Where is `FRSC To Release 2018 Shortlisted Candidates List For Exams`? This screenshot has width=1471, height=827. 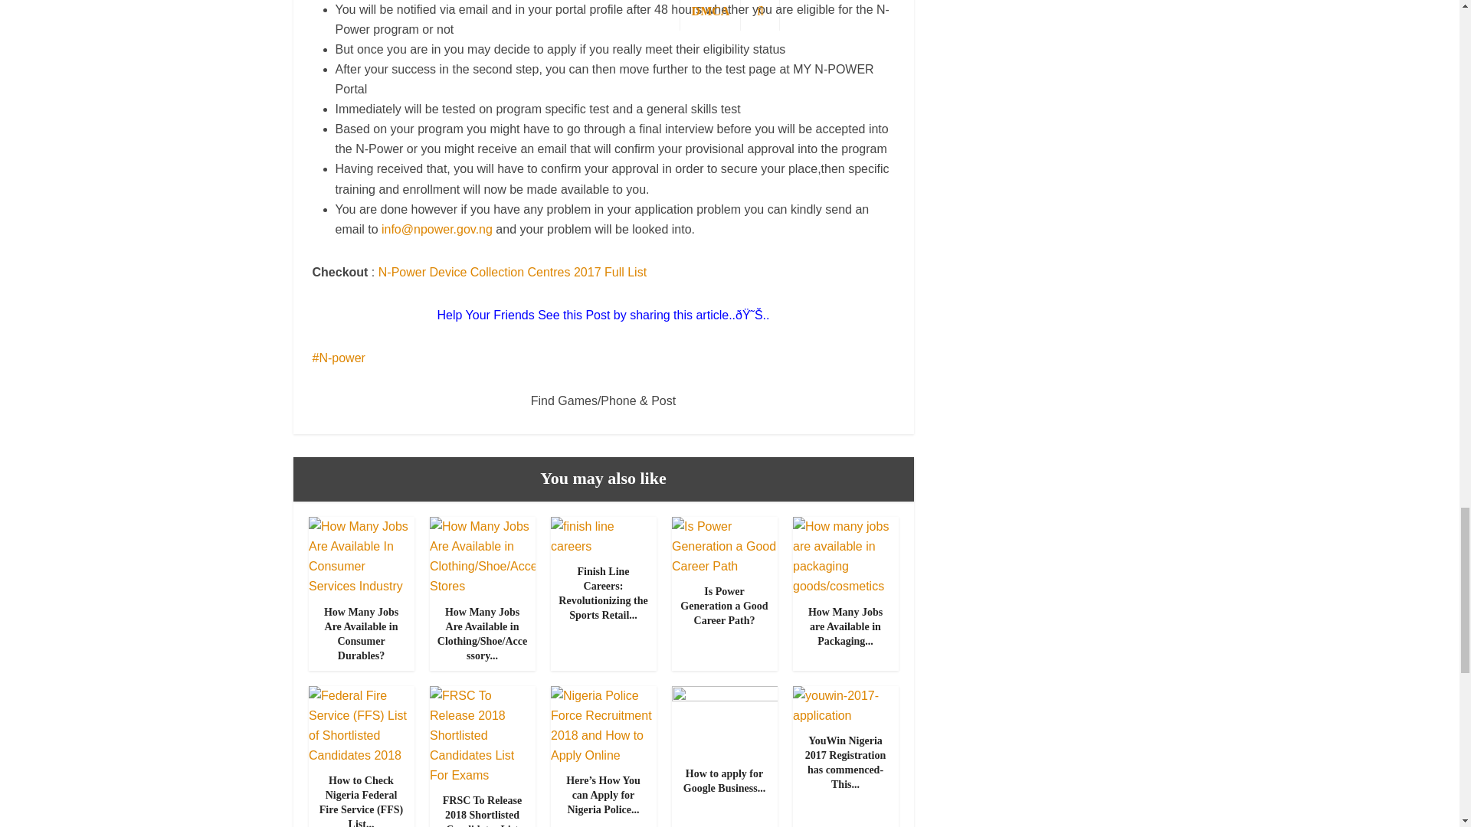
FRSC To Release 2018 Shortlisted Candidates List For Exams is located at coordinates (482, 734).